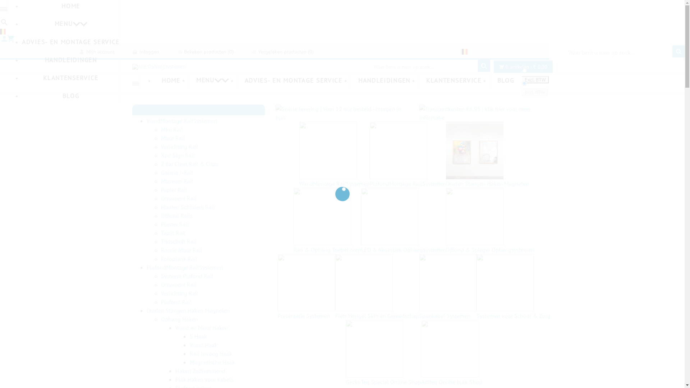 Image resolution: width=690 pixels, height=388 pixels. What do you see at coordinates (172, 129) in the screenshot?
I see `Mini Rail` at bounding box center [172, 129].